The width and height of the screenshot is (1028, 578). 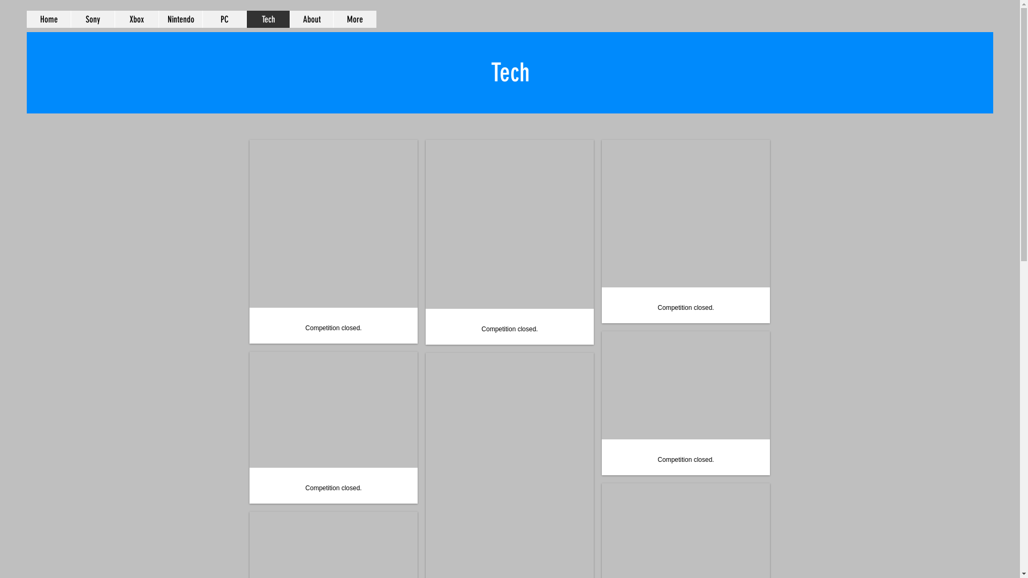 I want to click on Nintendo, so click(x=180, y=19).